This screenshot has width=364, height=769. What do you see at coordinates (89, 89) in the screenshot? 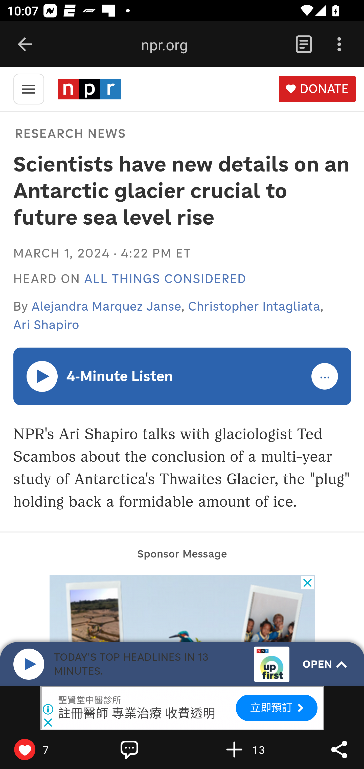
I see `NPR logo` at bounding box center [89, 89].